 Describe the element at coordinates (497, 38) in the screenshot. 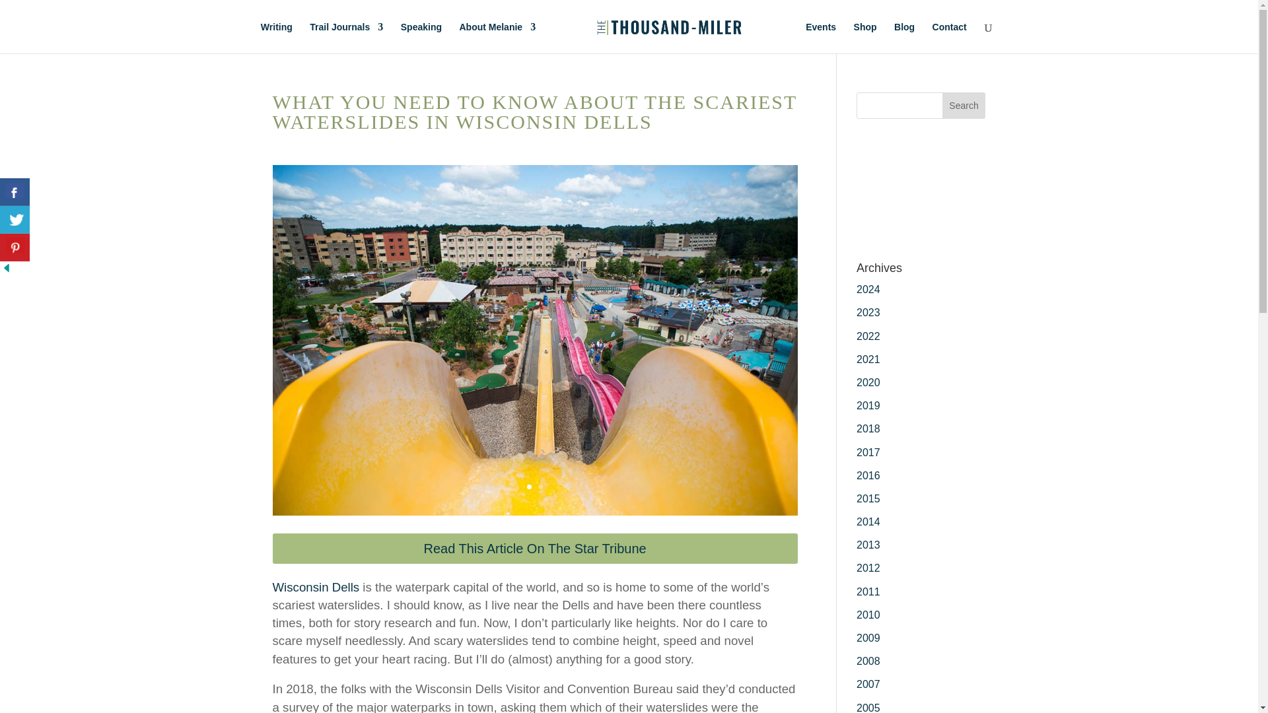

I see `About Melanie` at that location.